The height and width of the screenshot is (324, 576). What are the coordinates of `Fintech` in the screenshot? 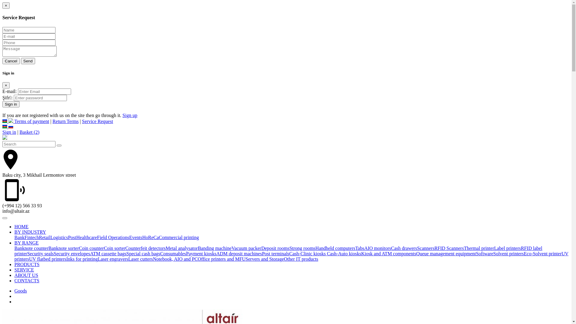 It's located at (32, 238).